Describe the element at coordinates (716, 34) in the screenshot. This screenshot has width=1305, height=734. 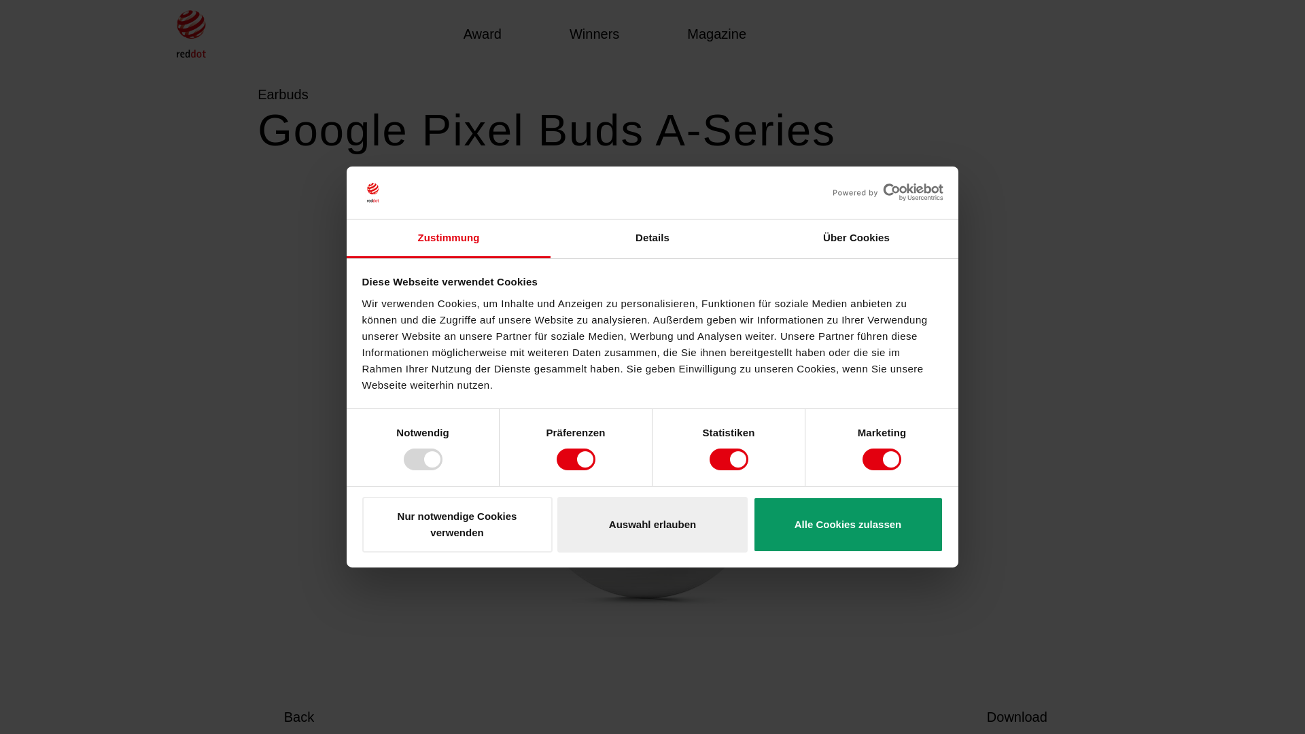
I see `Magazine` at that location.